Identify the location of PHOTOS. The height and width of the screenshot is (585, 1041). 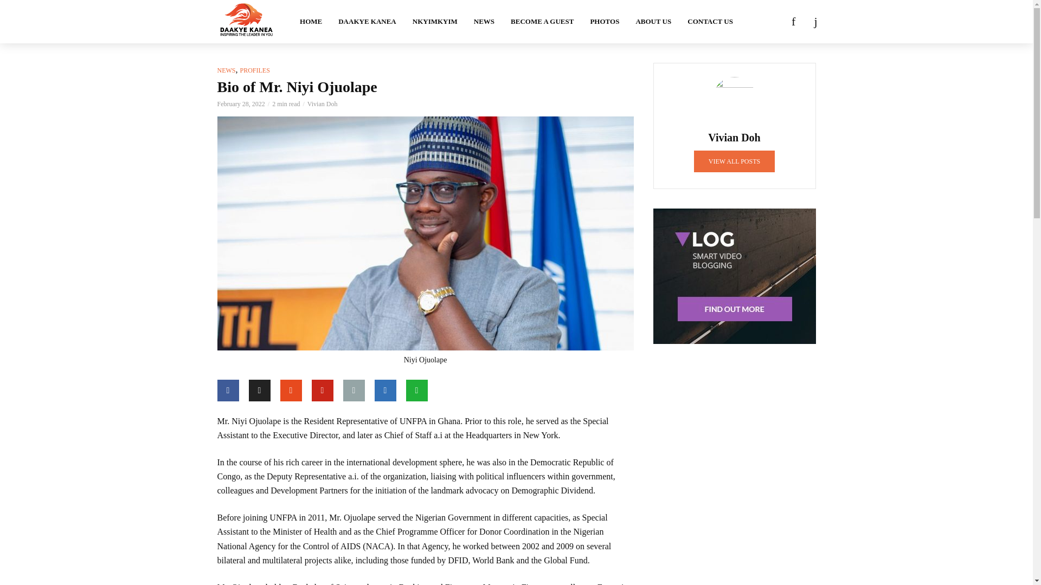
(605, 22).